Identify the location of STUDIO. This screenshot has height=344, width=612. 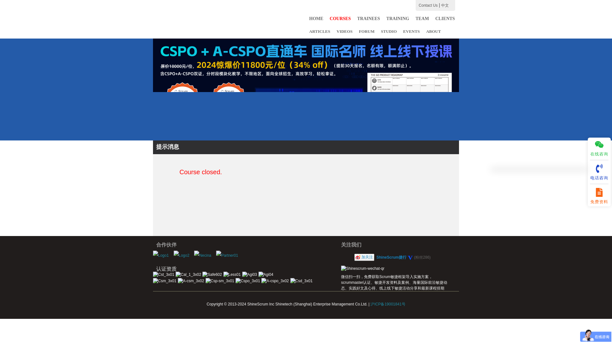
(389, 31).